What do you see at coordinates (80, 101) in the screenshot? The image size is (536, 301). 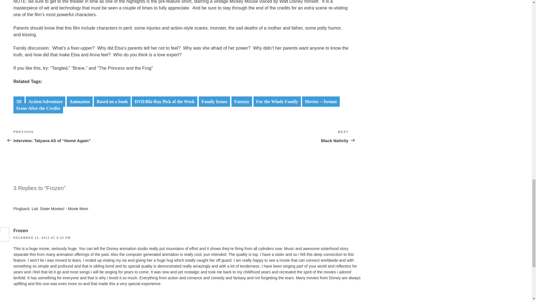 I see `Animation` at bounding box center [80, 101].